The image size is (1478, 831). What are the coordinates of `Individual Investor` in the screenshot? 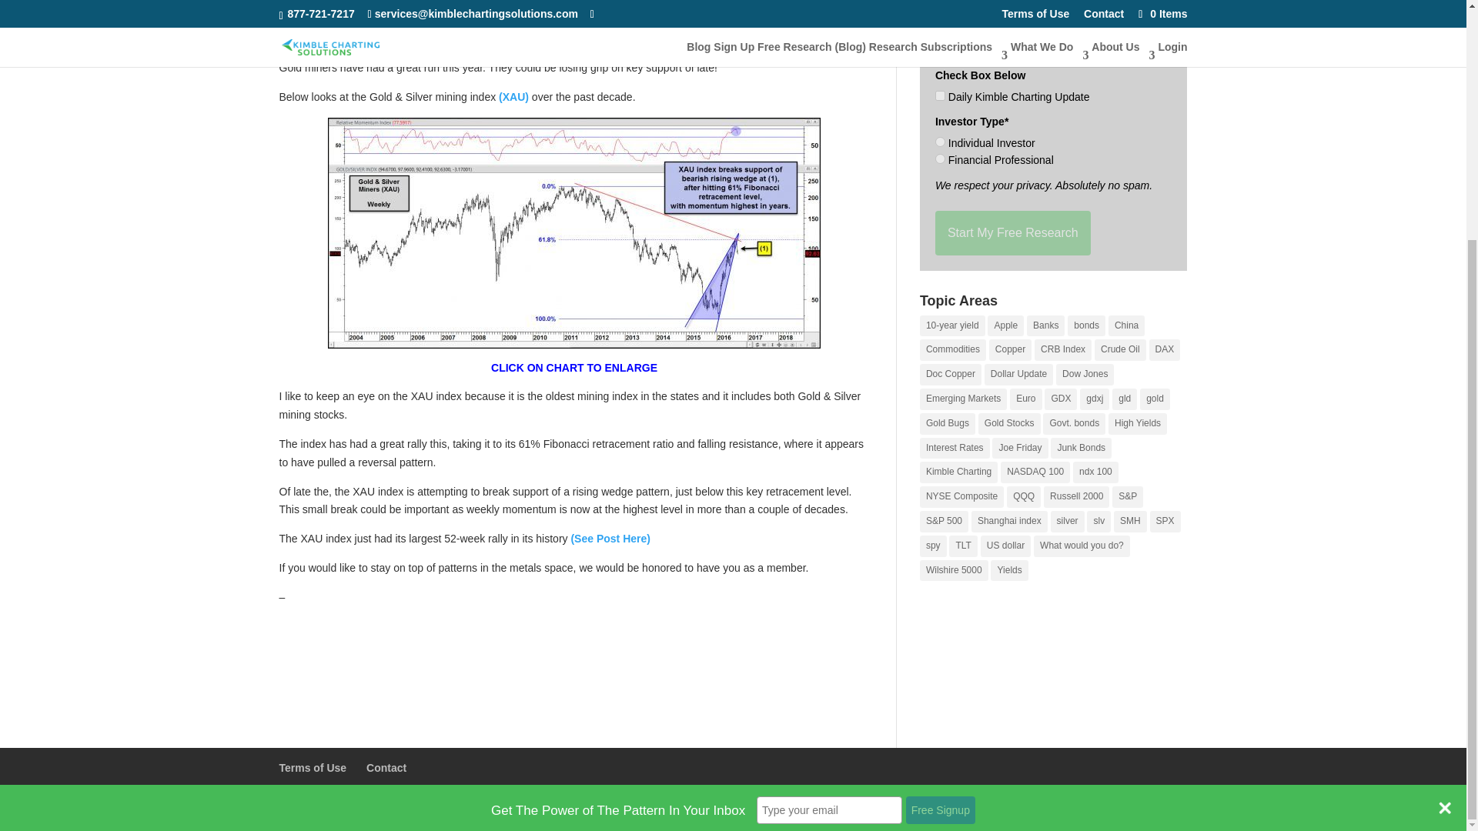 It's located at (941, 142).